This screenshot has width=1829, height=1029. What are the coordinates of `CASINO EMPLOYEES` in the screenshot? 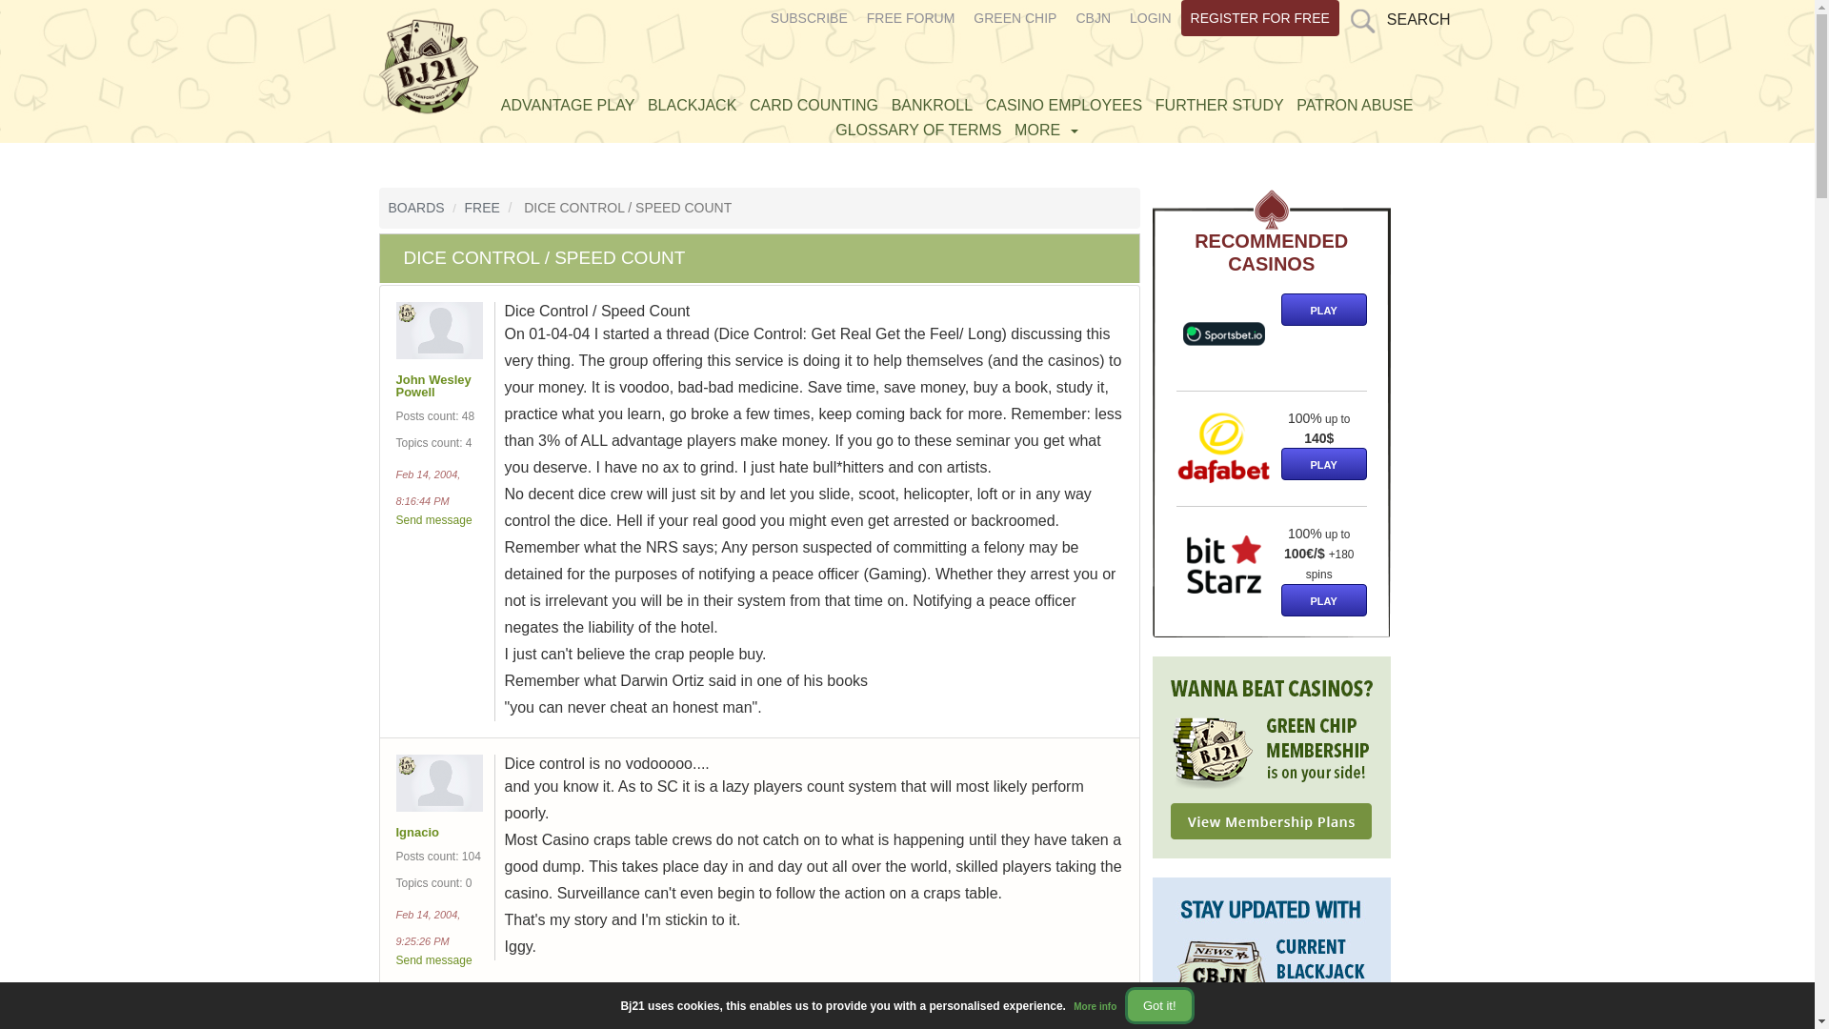 It's located at (1064, 105).